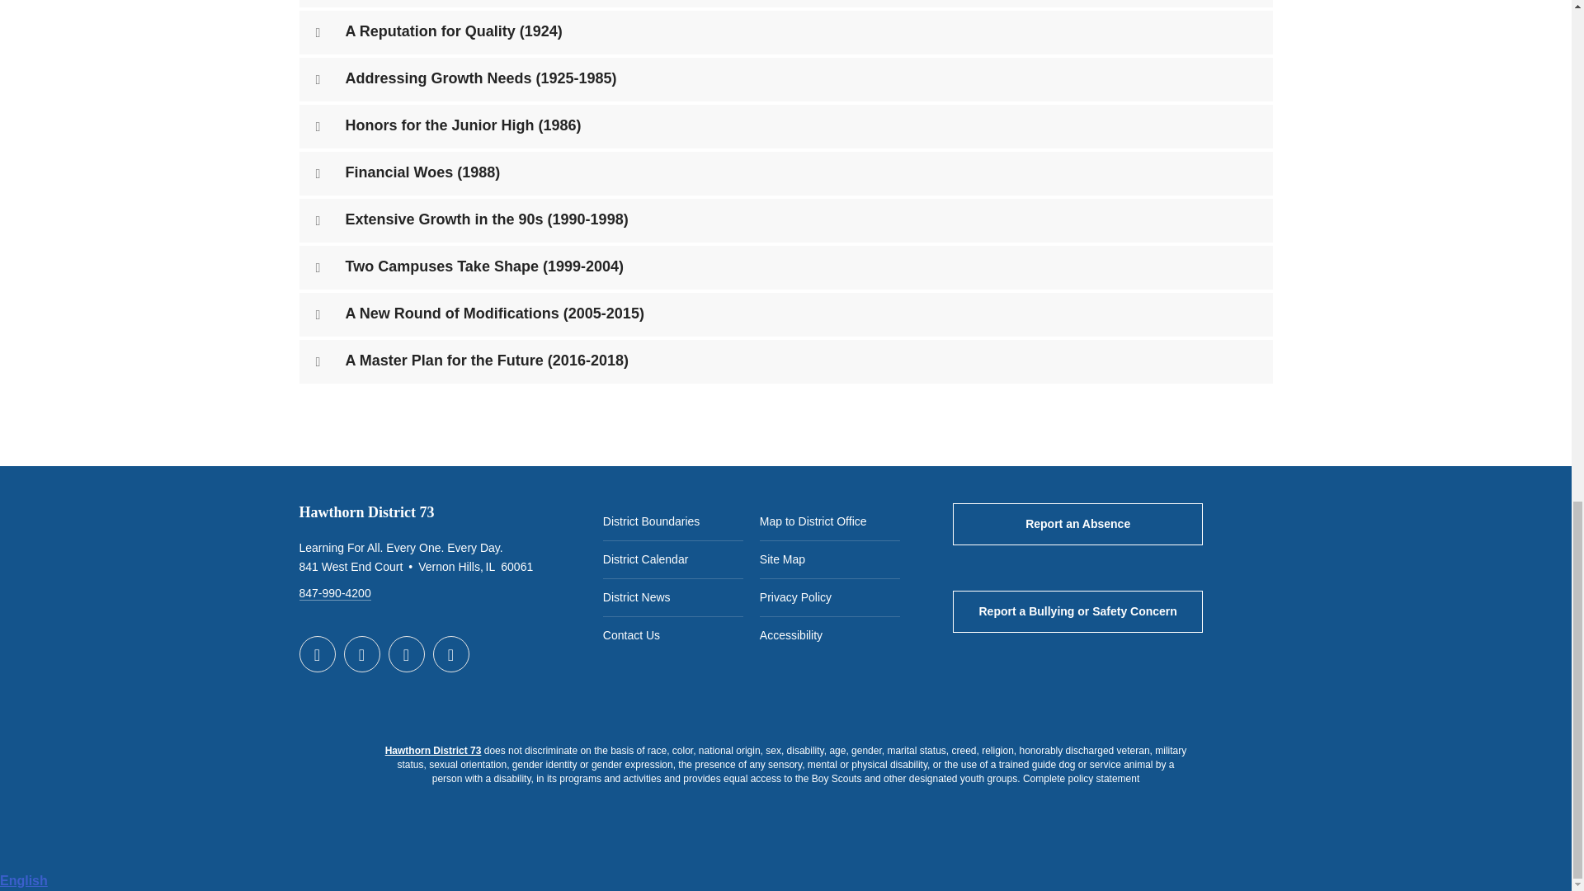 This screenshot has height=891, width=1584. What do you see at coordinates (785, 842) in the screenshot?
I see `Powered by Finalsite opens in a new window` at bounding box center [785, 842].